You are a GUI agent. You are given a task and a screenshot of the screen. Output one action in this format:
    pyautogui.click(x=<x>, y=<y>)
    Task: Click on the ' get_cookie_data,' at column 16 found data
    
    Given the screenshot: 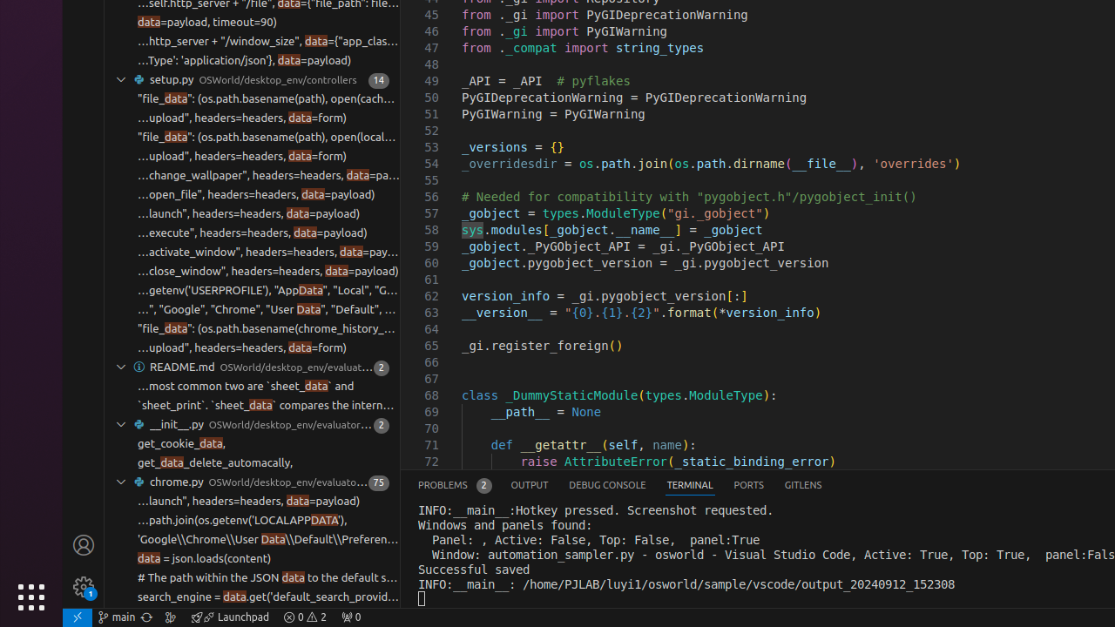 What is the action you would take?
    pyautogui.click(x=253, y=444)
    